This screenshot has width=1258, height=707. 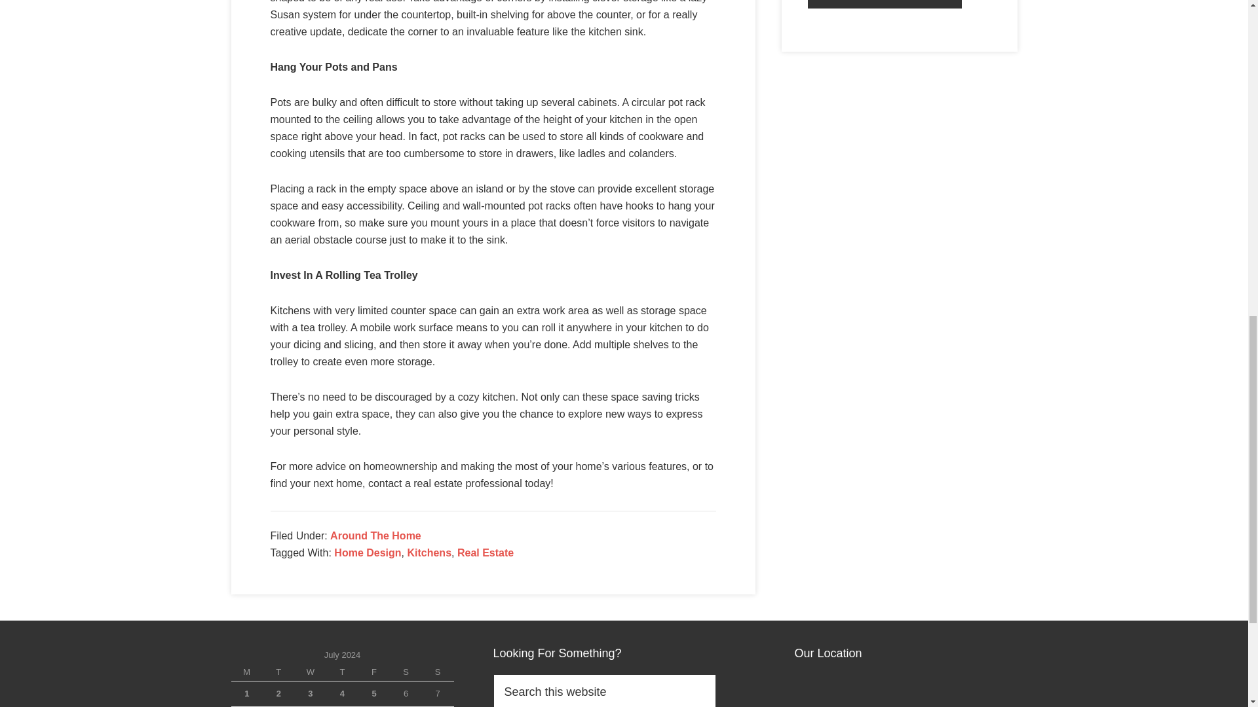 What do you see at coordinates (885, 4) in the screenshot?
I see `Send My Information` at bounding box center [885, 4].